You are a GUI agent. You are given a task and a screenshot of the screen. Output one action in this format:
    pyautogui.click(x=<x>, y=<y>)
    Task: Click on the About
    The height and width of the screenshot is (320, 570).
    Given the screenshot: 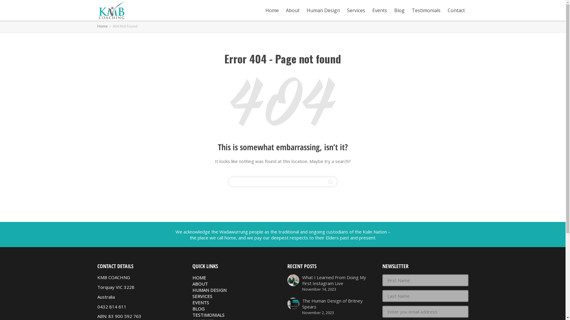 What is the action you would take?
    pyautogui.click(x=292, y=10)
    